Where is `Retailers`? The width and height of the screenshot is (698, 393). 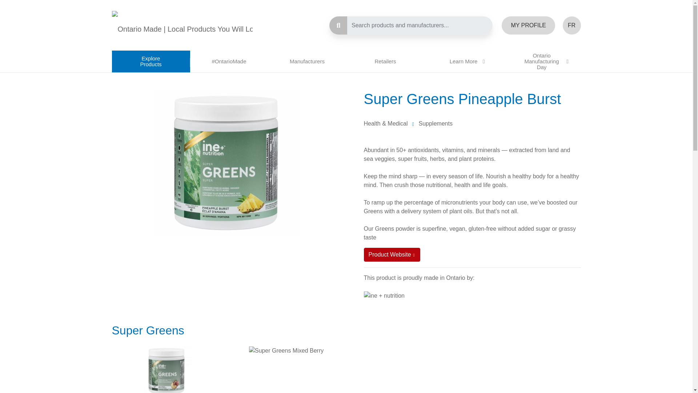 Retailers is located at coordinates (385, 61).